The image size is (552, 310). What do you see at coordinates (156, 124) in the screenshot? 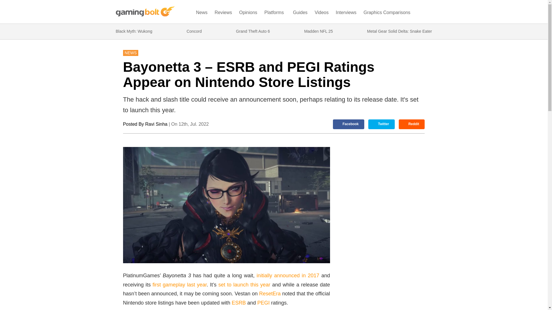
I see `Ravi Sinha` at bounding box center [156, 124].